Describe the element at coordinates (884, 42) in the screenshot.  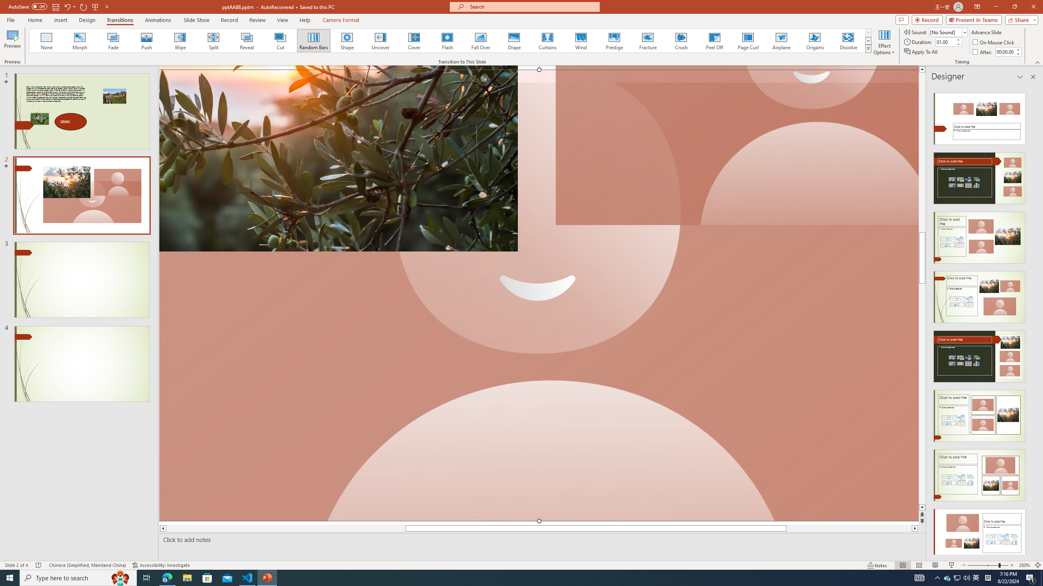
I see `Effect Options` at that location.